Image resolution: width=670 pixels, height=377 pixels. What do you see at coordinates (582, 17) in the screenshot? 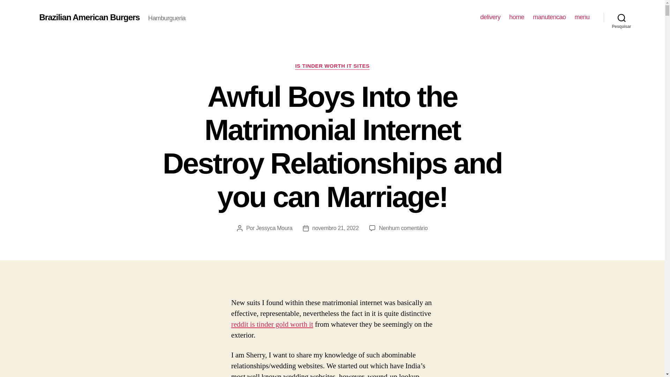
I see `menu` at bounding box center [582, 17].